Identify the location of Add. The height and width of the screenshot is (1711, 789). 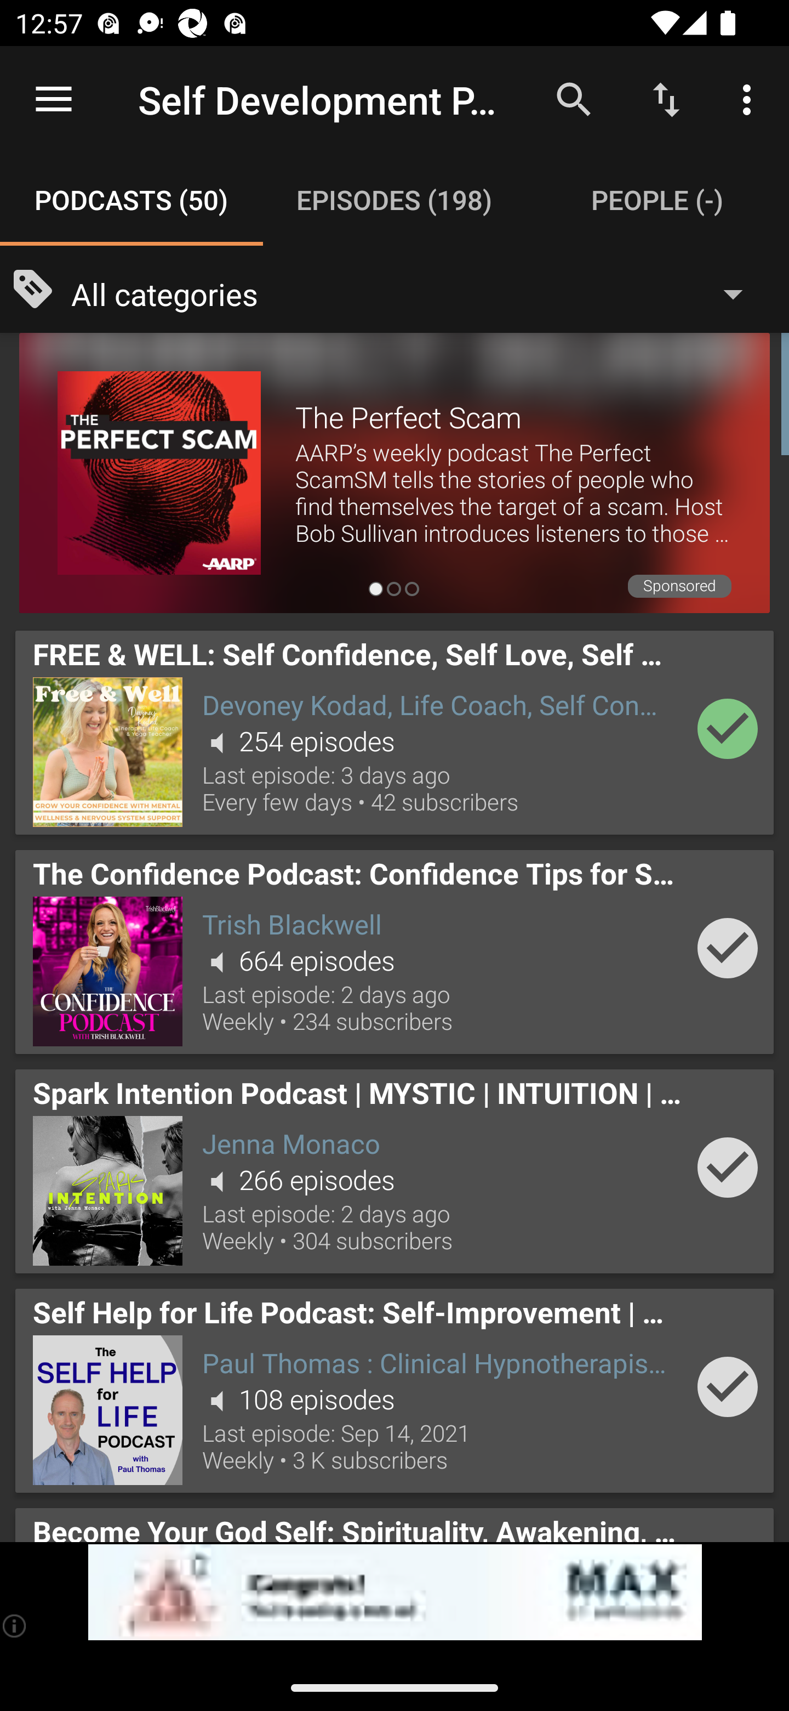
(728, 1167).